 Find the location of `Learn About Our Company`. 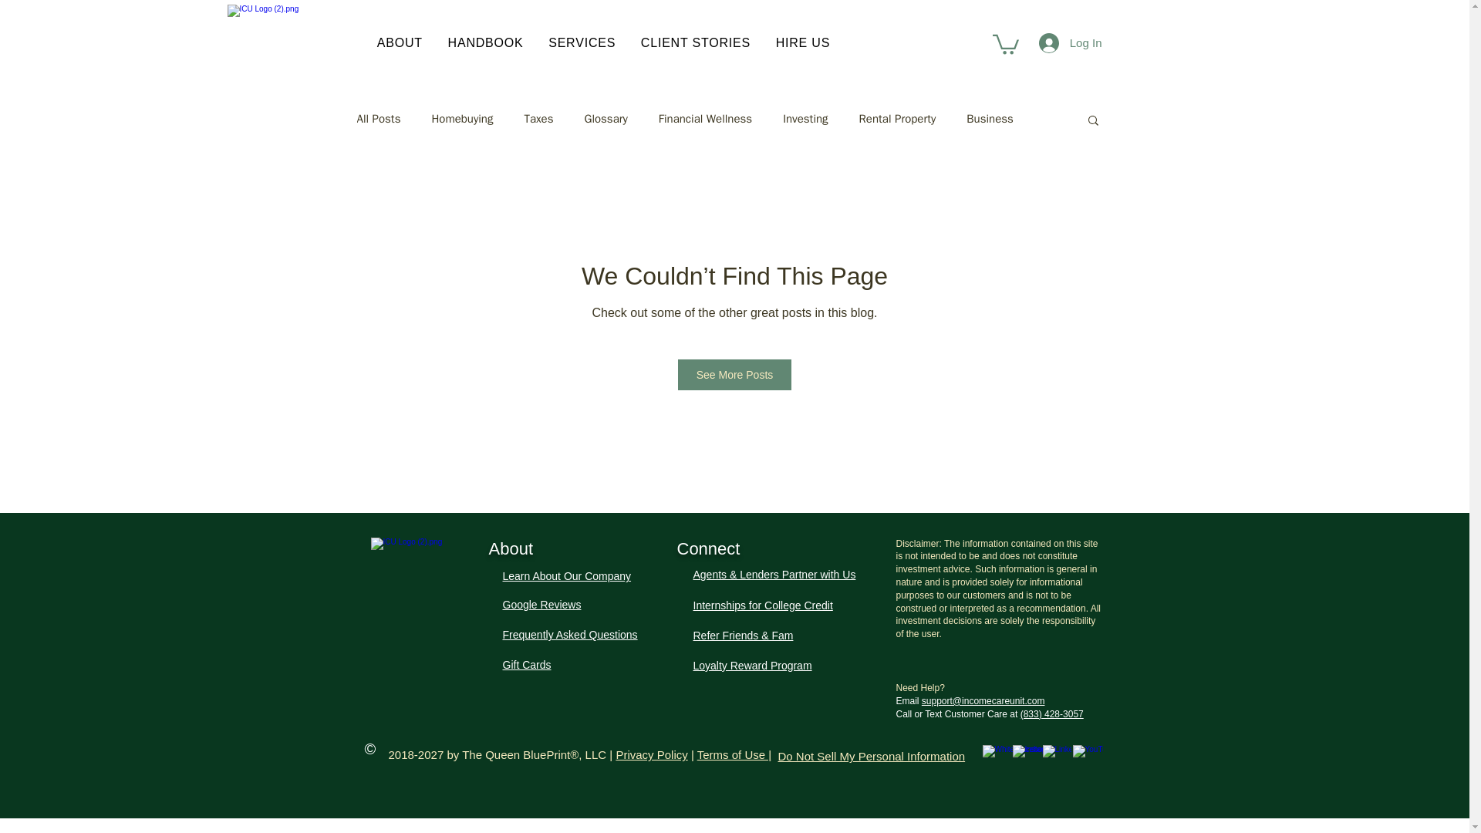

Learn About Our Company is located at coordinates (568, 576).